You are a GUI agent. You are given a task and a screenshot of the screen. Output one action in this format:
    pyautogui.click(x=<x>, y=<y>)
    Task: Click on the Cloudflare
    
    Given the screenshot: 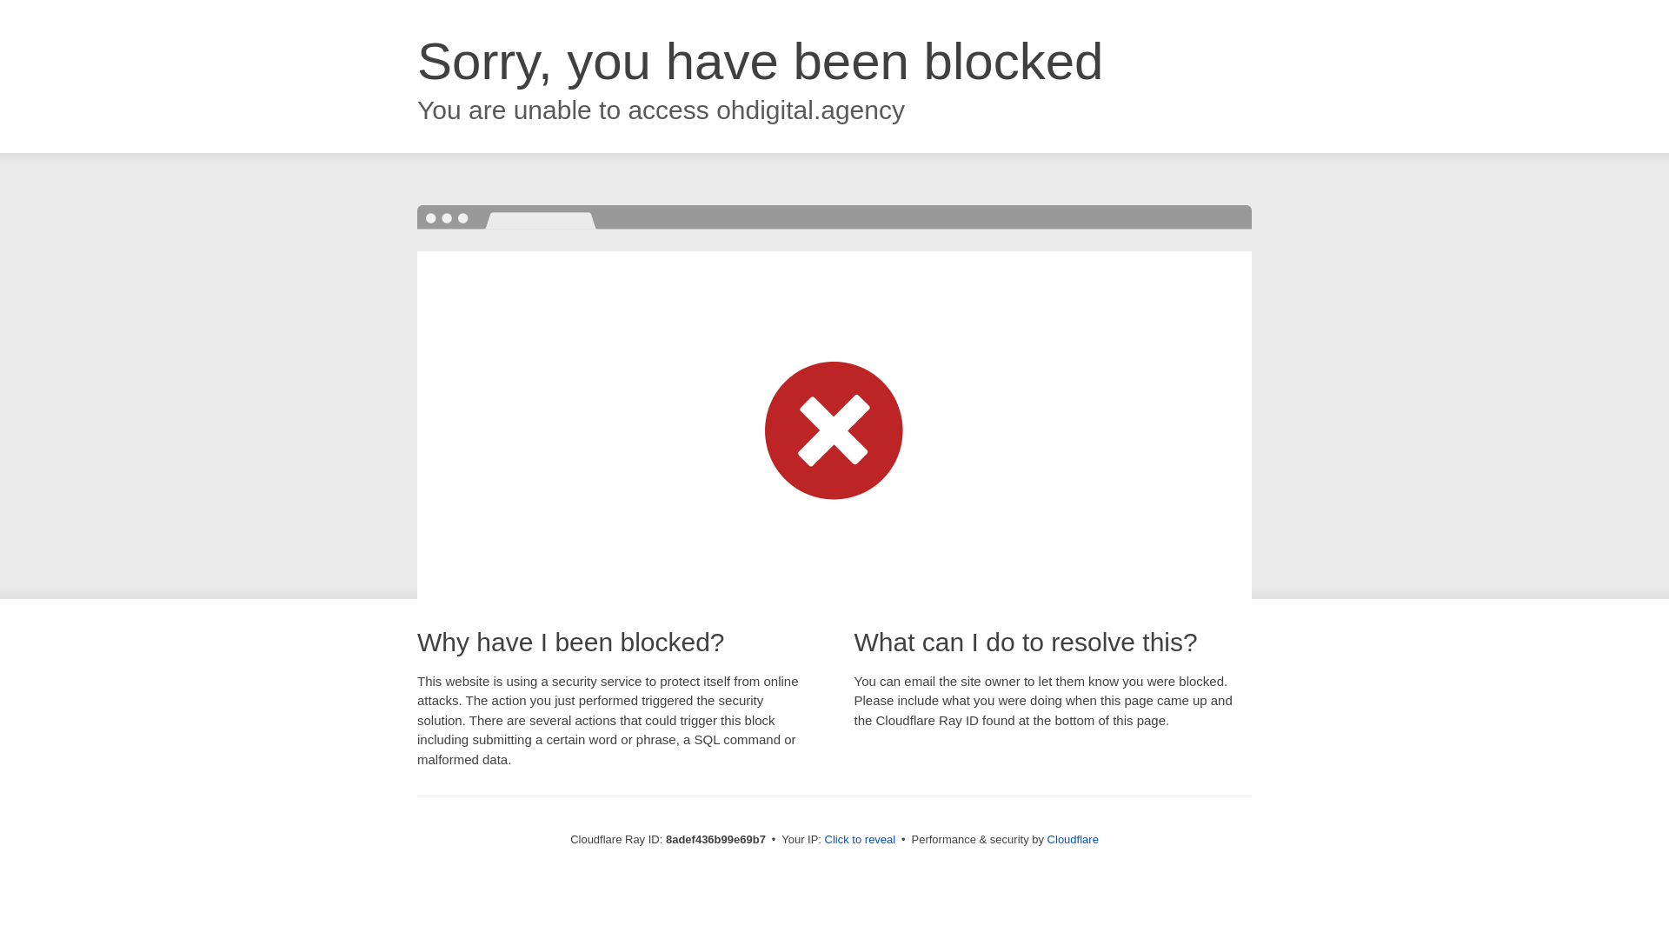 What is the action you would take?
    pyautogui.click(x=1073, y=839)
    